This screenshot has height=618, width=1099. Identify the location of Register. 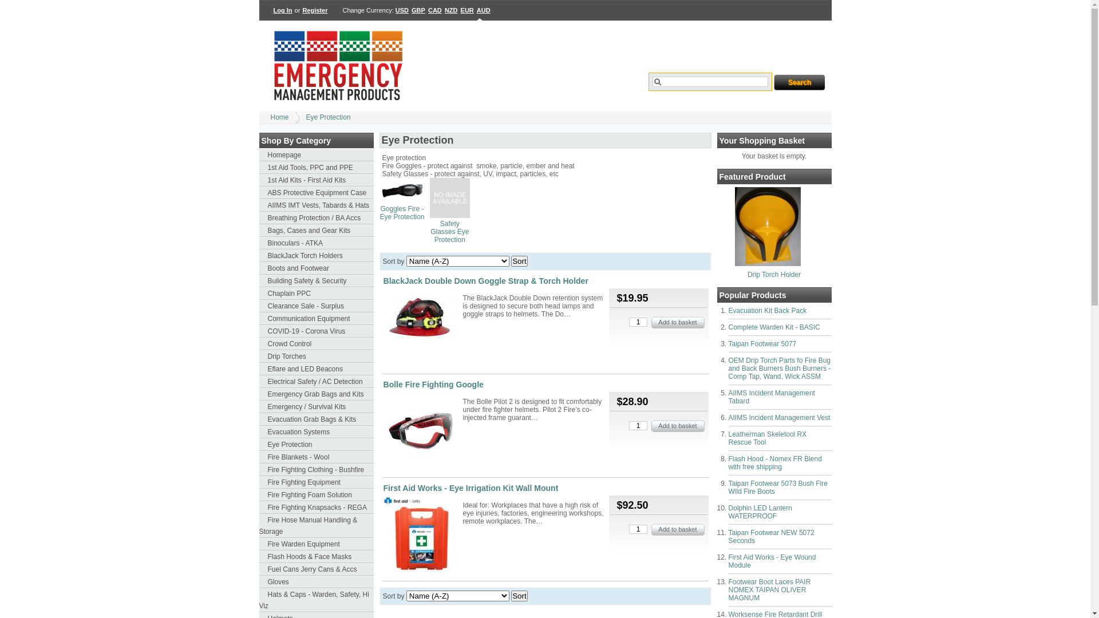
(315, 10).